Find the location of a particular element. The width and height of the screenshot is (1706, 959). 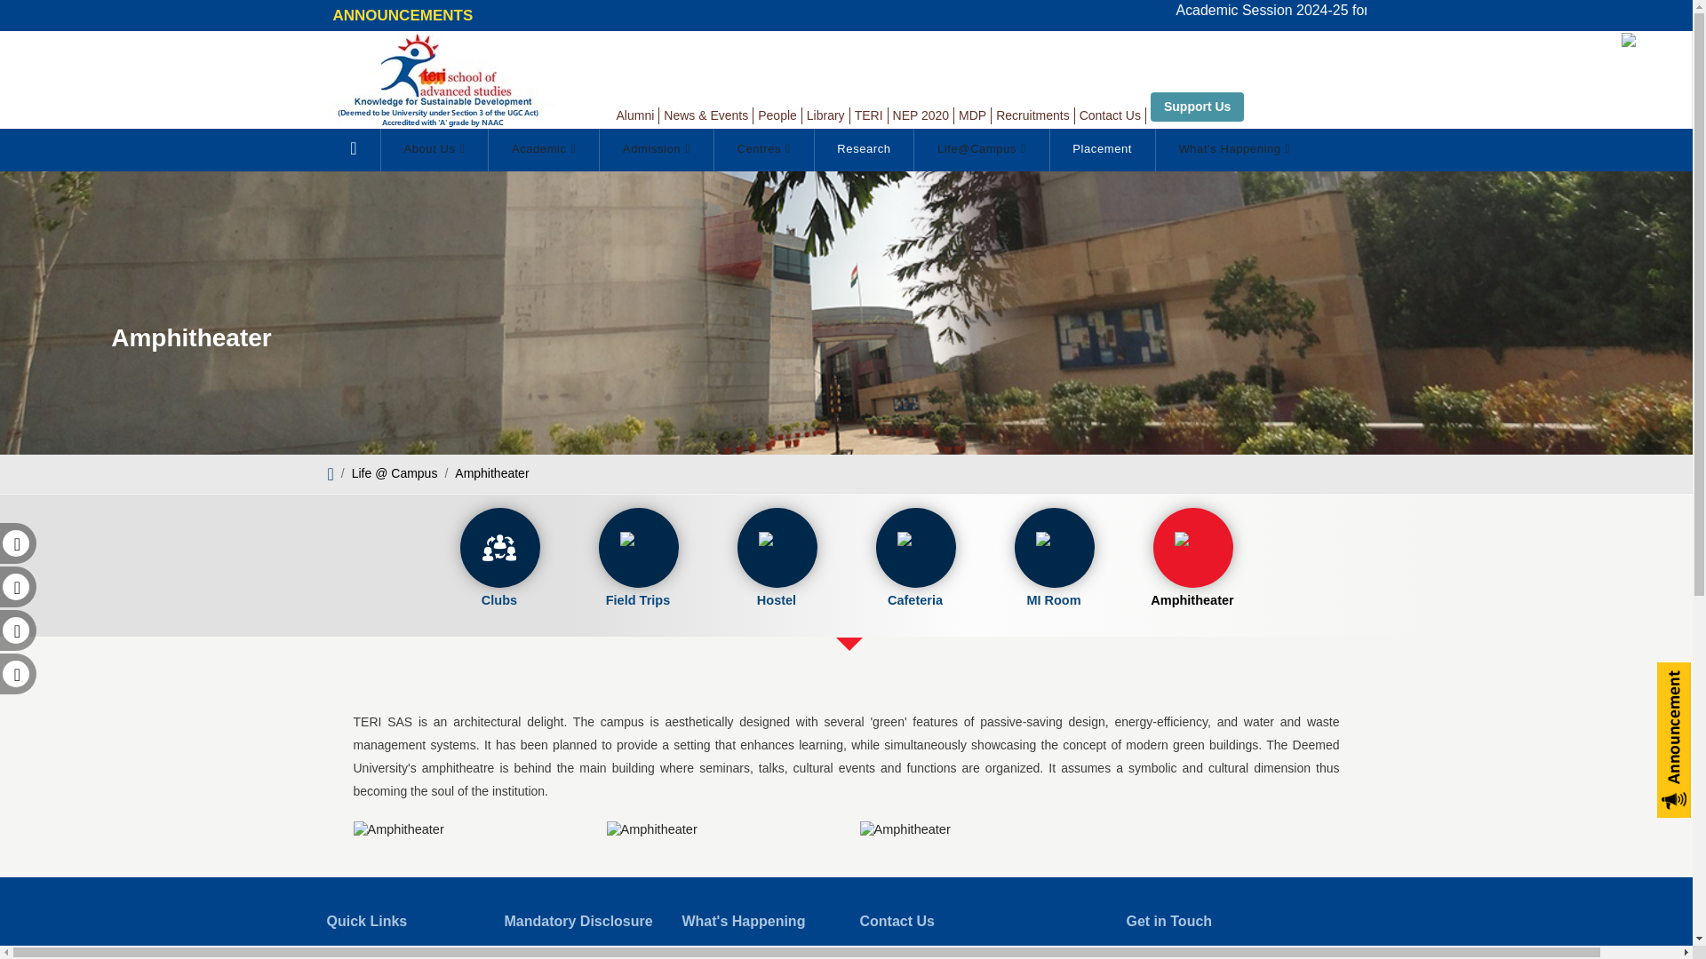

Instagram is located at coordinates (14, 677).